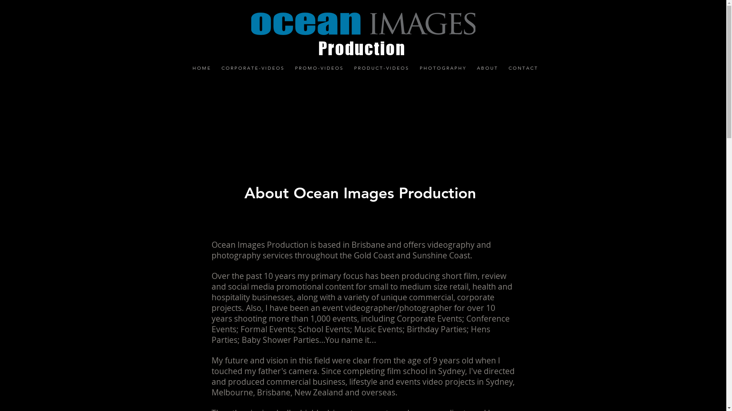 Image resolution: width=732 pixels, height=411 pixels. What do you see at coordinates (381, 68) in the screenshot?
I see `P R O D U C T - V I D E O S` at bounding box center [381, 68].